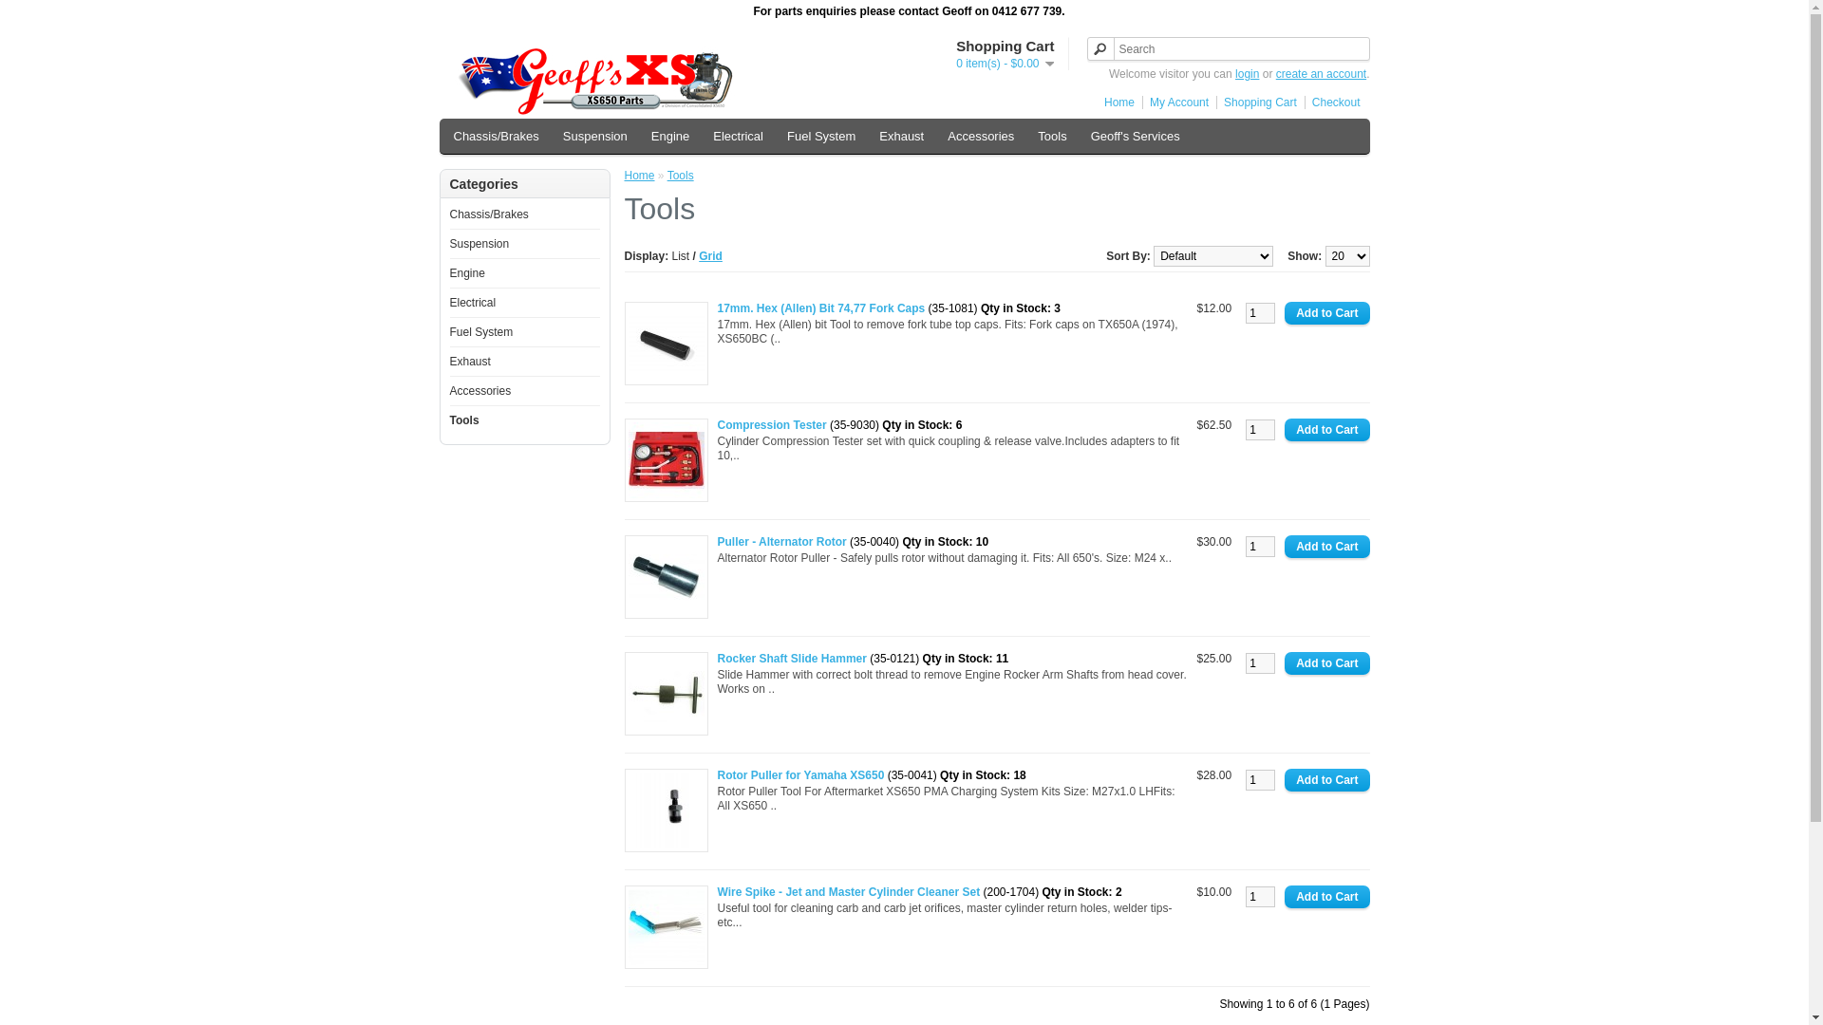 The image size is (1823, 1025). Describe the element at coordinates (667, 460) in the screenshot. I see `Compression Tester` at that location.